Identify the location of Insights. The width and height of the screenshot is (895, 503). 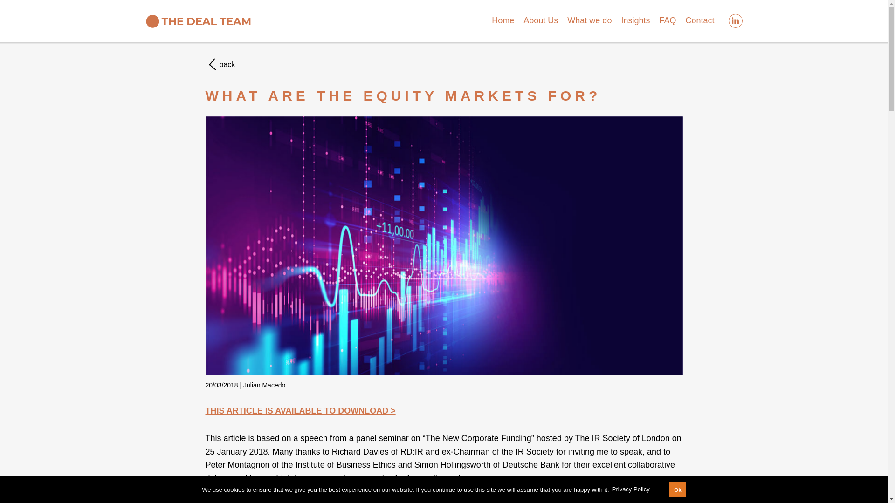
(635, 20).